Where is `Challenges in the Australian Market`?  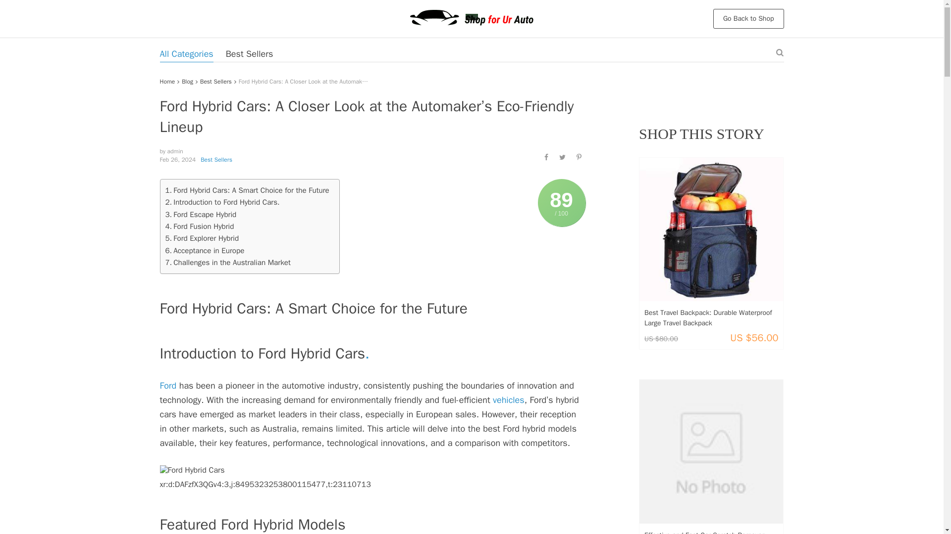 Challenges in the Australian Market is located at coordinates (228, 263).